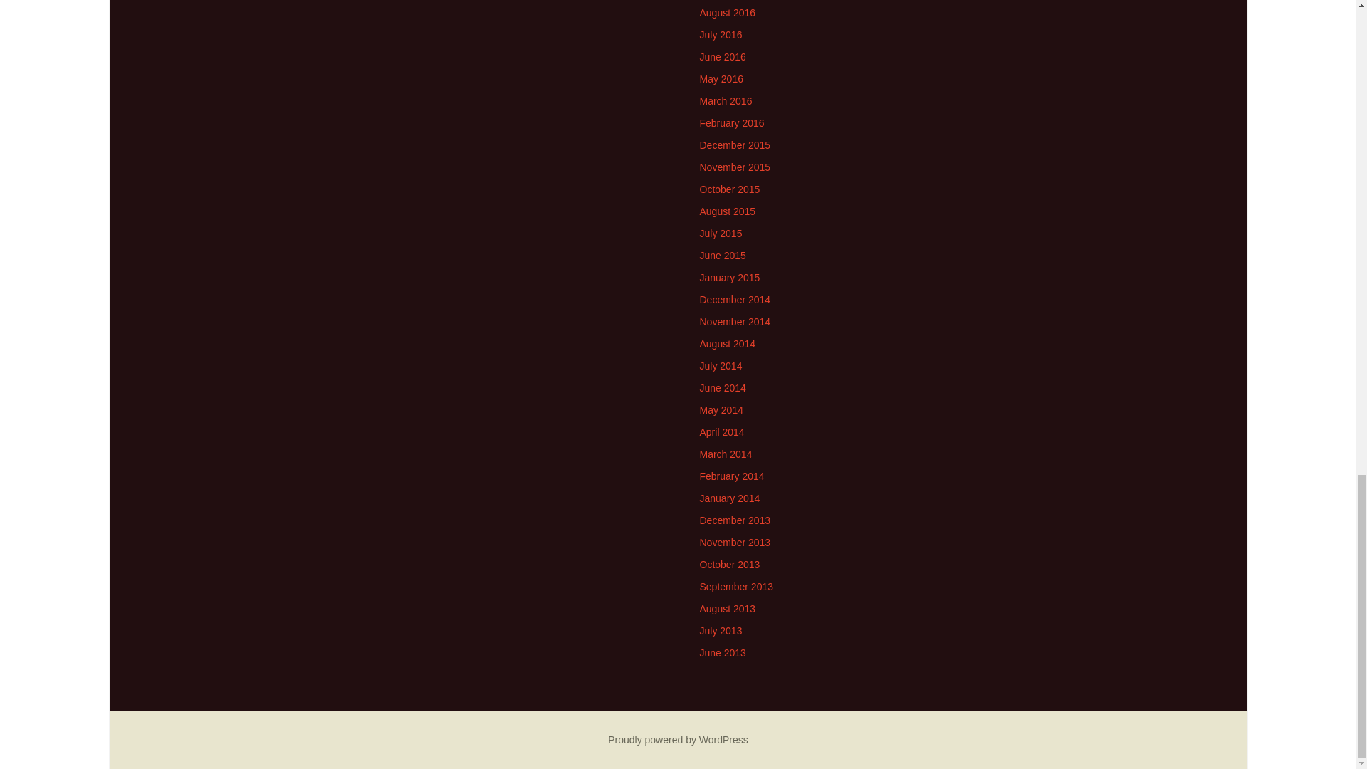 Image resolution: width=1367 pixels, height=769 pixels. Describe the element at coordinates (725, 454) in the screenshot. I see `March 2014` at that location.